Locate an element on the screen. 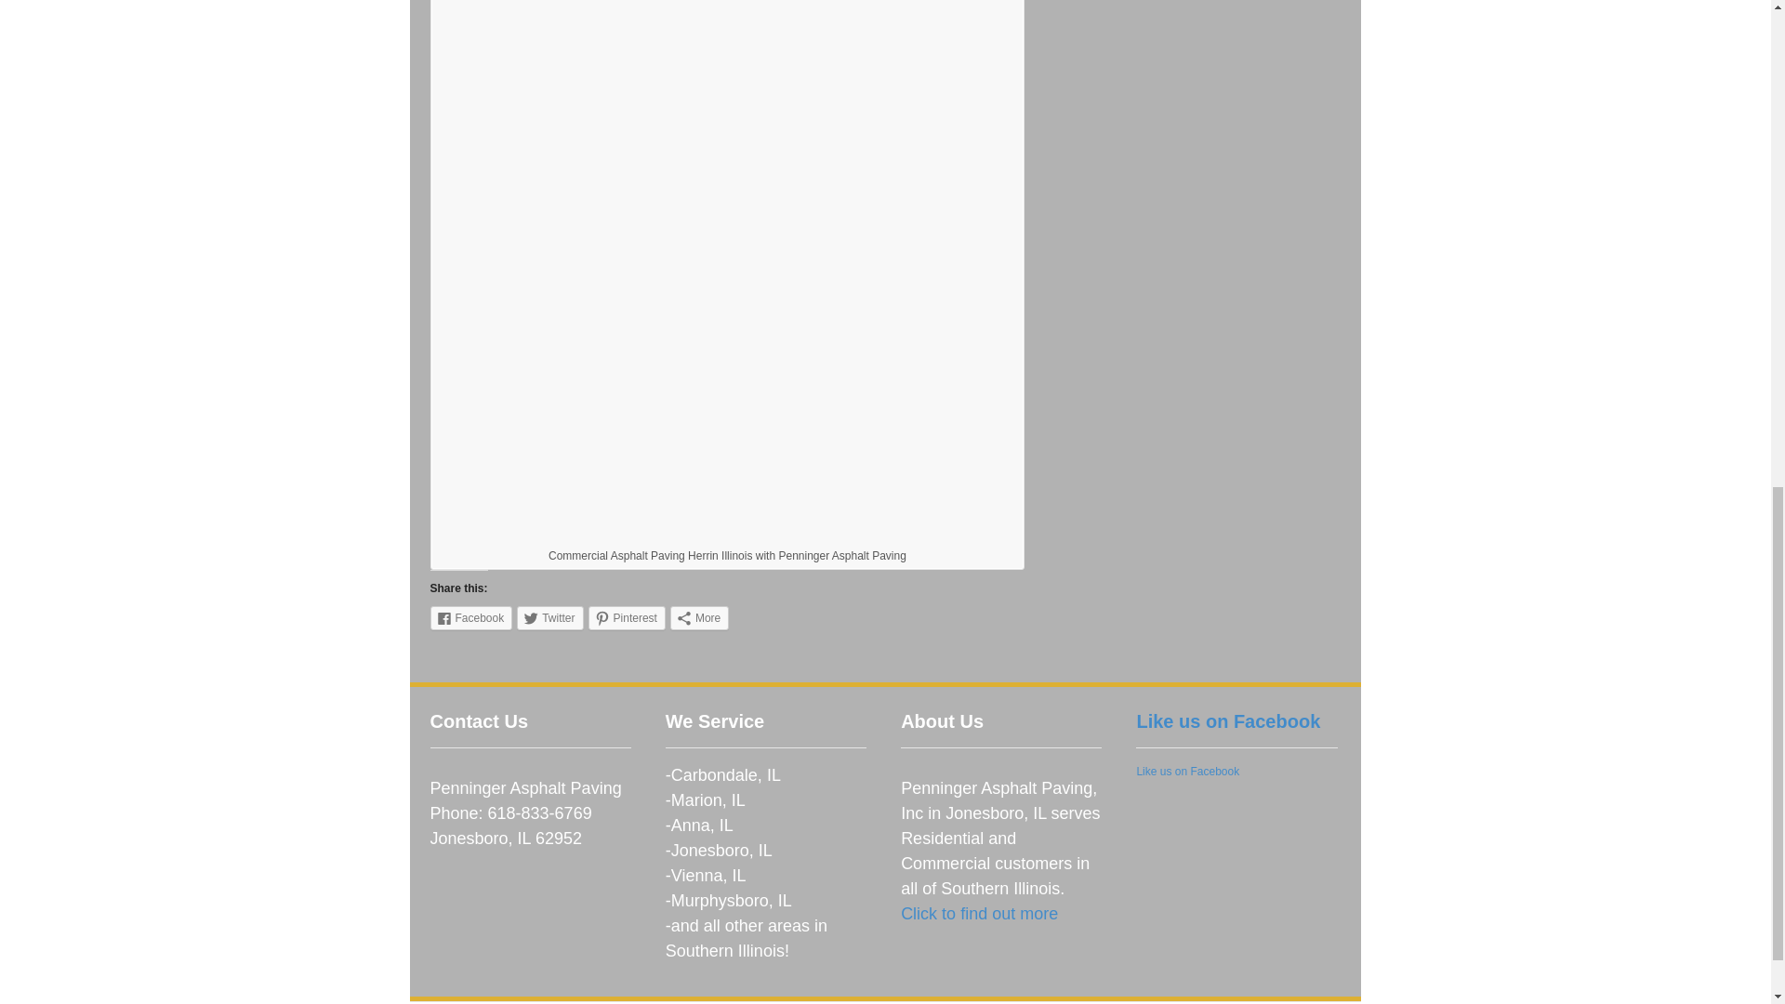 The image size is (1785, 1004). Click to find out more is located at coordinates (980, 913).